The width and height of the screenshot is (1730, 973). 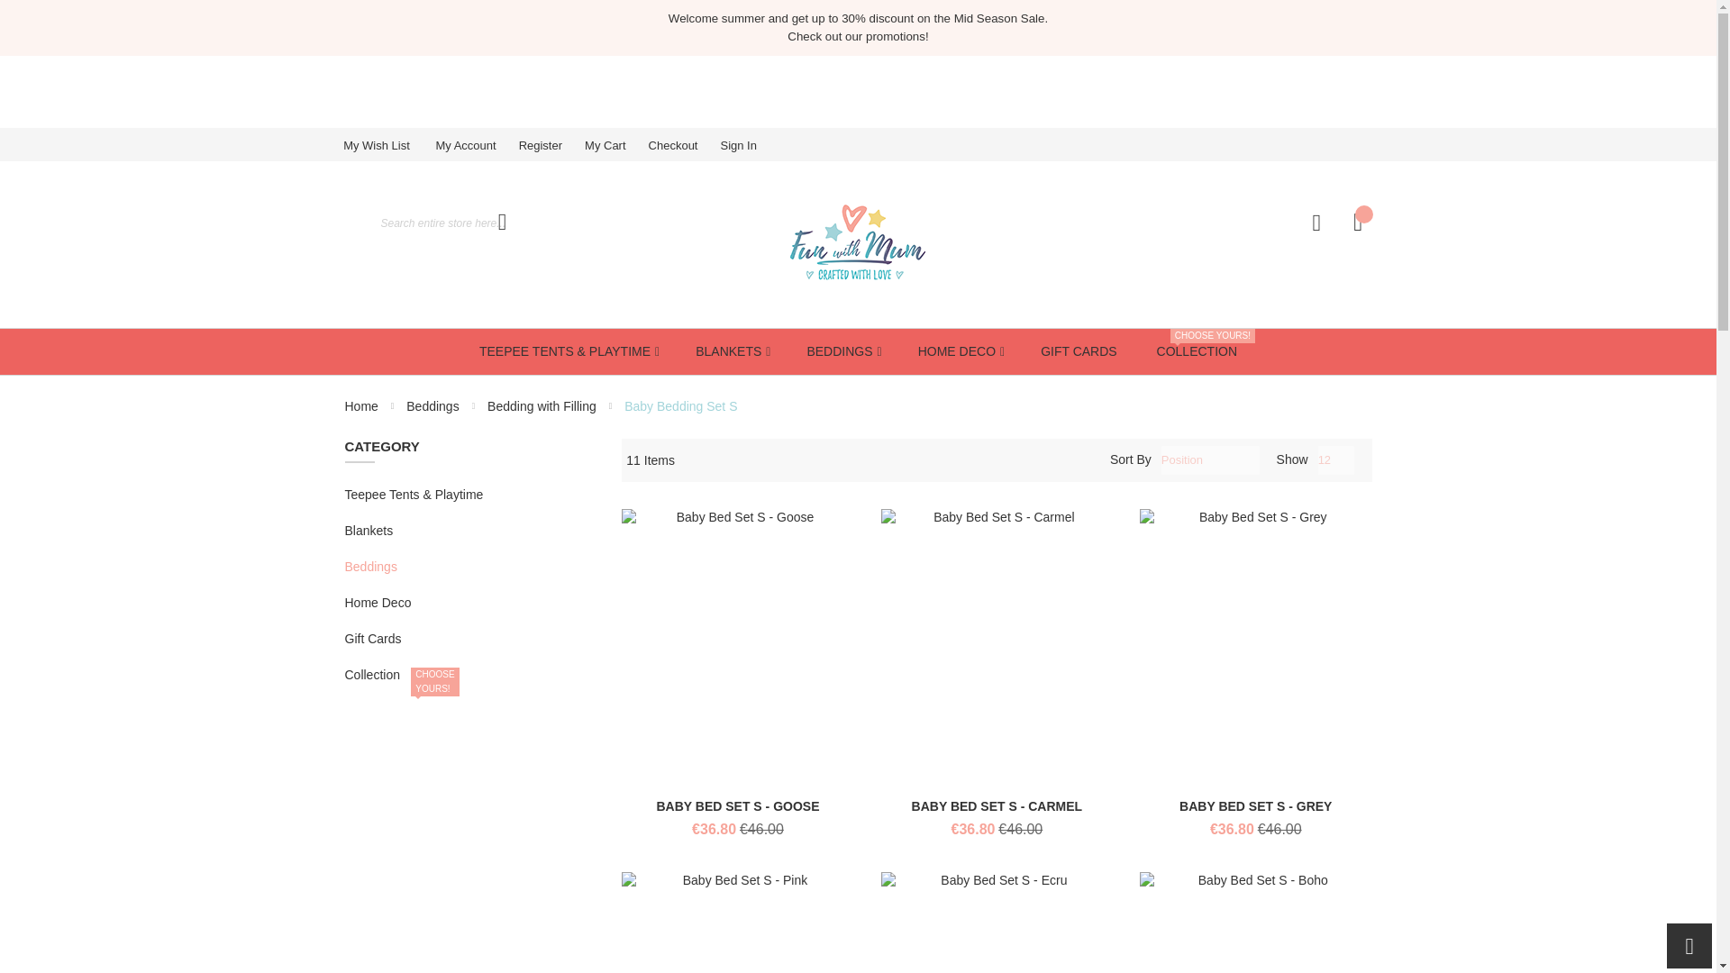 What do you see at coordinates (501, 222) in the screenshot?
I see `SEARCH` at bounding box center [501, 222].